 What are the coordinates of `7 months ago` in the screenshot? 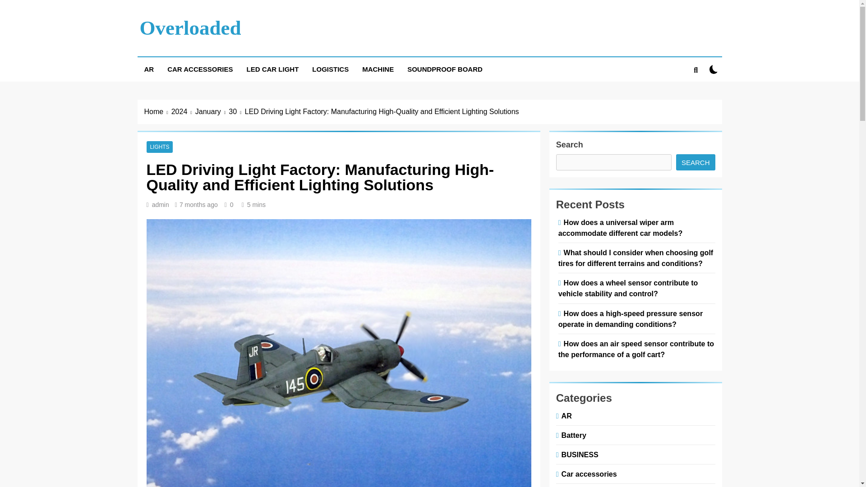 It's located at (198, 205).